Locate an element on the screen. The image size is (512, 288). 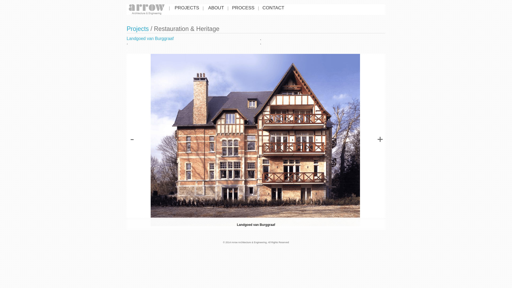
PROJECTS is located at coordinates (187, 7).